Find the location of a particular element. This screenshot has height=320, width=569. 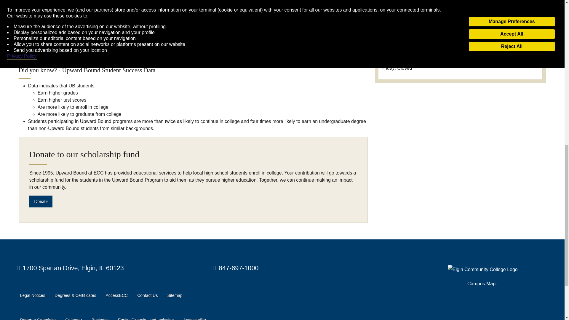

Accessibility is located at coordinates (194, 318).